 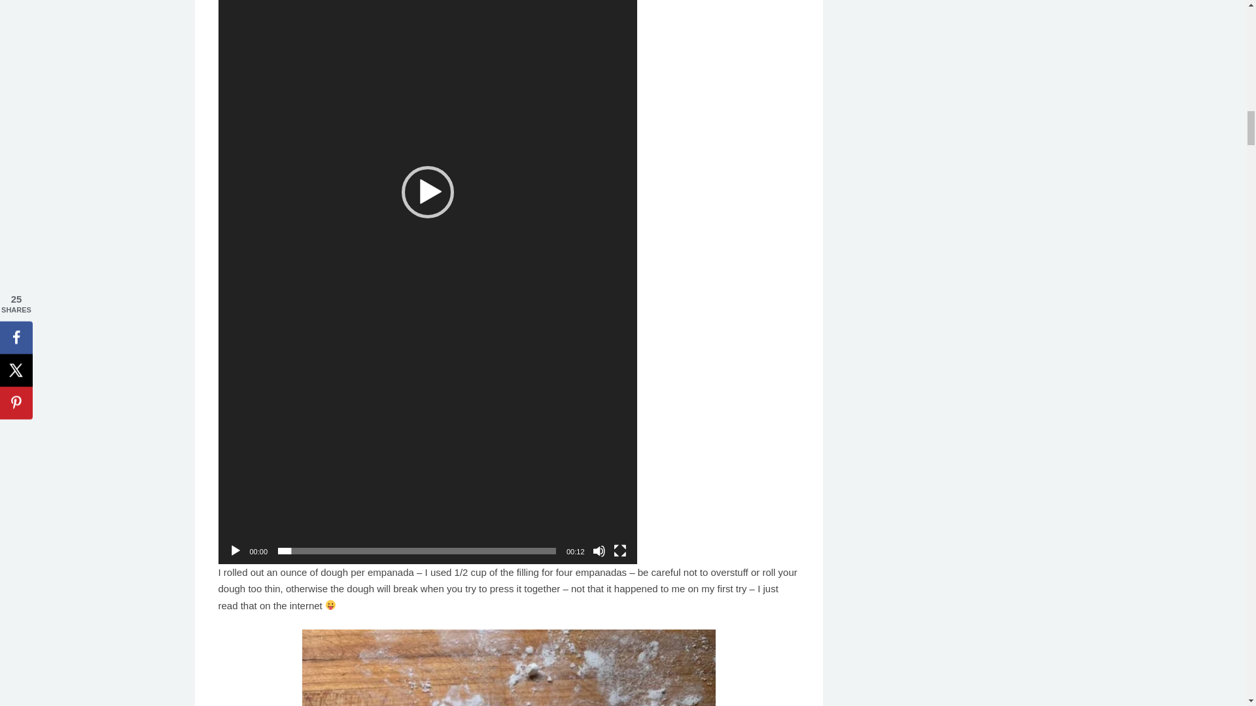 I want to click on Fullscreen, so click(x=620, y=550).